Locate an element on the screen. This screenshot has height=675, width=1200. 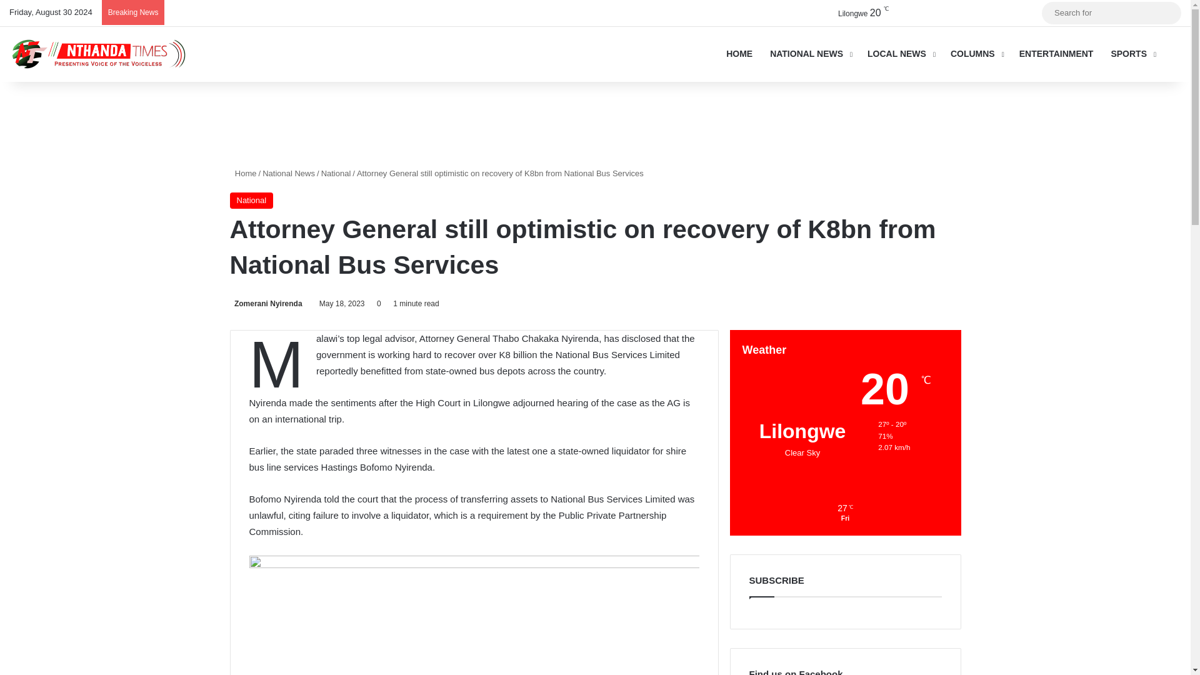
Zomerani Nyirenda is located at coordinates (266, 304).